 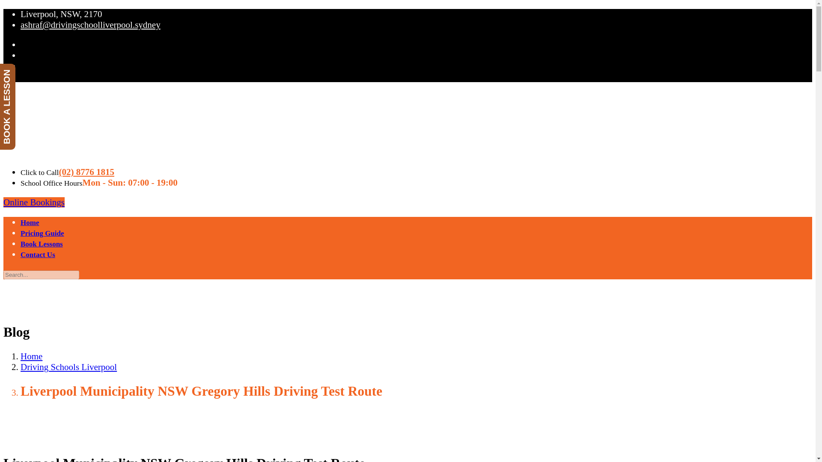 What do you see at coordinates (42, 244) in the screenshot?
I see `Book Lessons` at bounding box center [42, 244].